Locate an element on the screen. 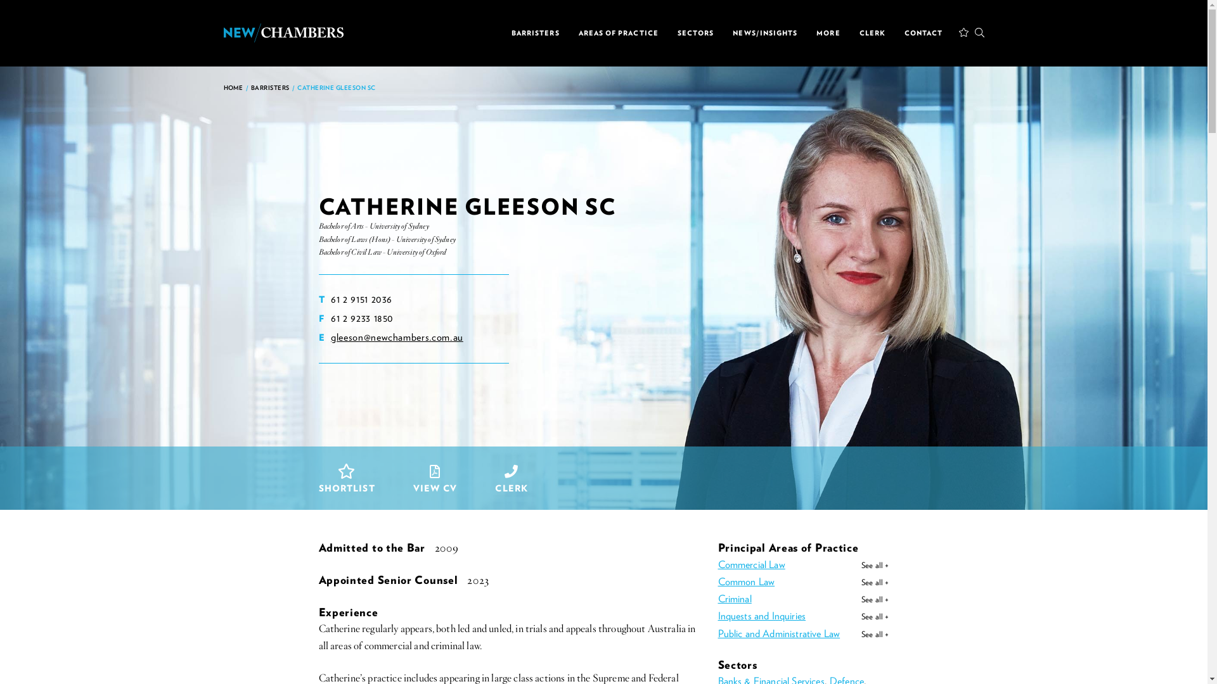 Image resolution: width=1217 pixels, height=684 pixels. Criminal is located at coordinates (734, 599).